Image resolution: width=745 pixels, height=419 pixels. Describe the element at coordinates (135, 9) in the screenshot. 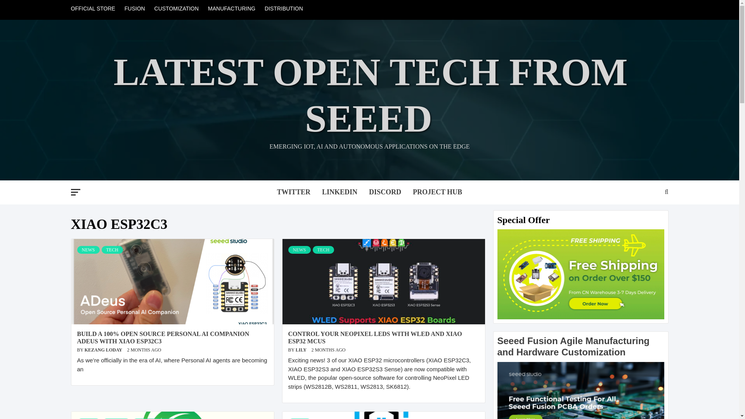

I see `FUSION` at that location.